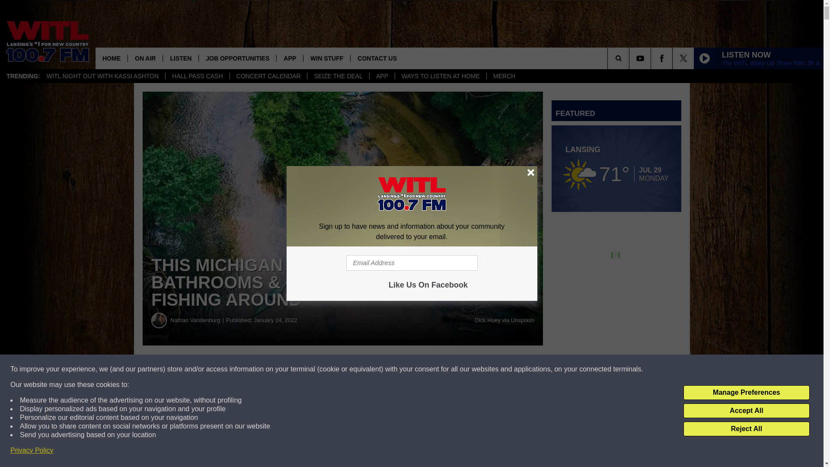  I want to click on LISTEN, so click(180, 58).